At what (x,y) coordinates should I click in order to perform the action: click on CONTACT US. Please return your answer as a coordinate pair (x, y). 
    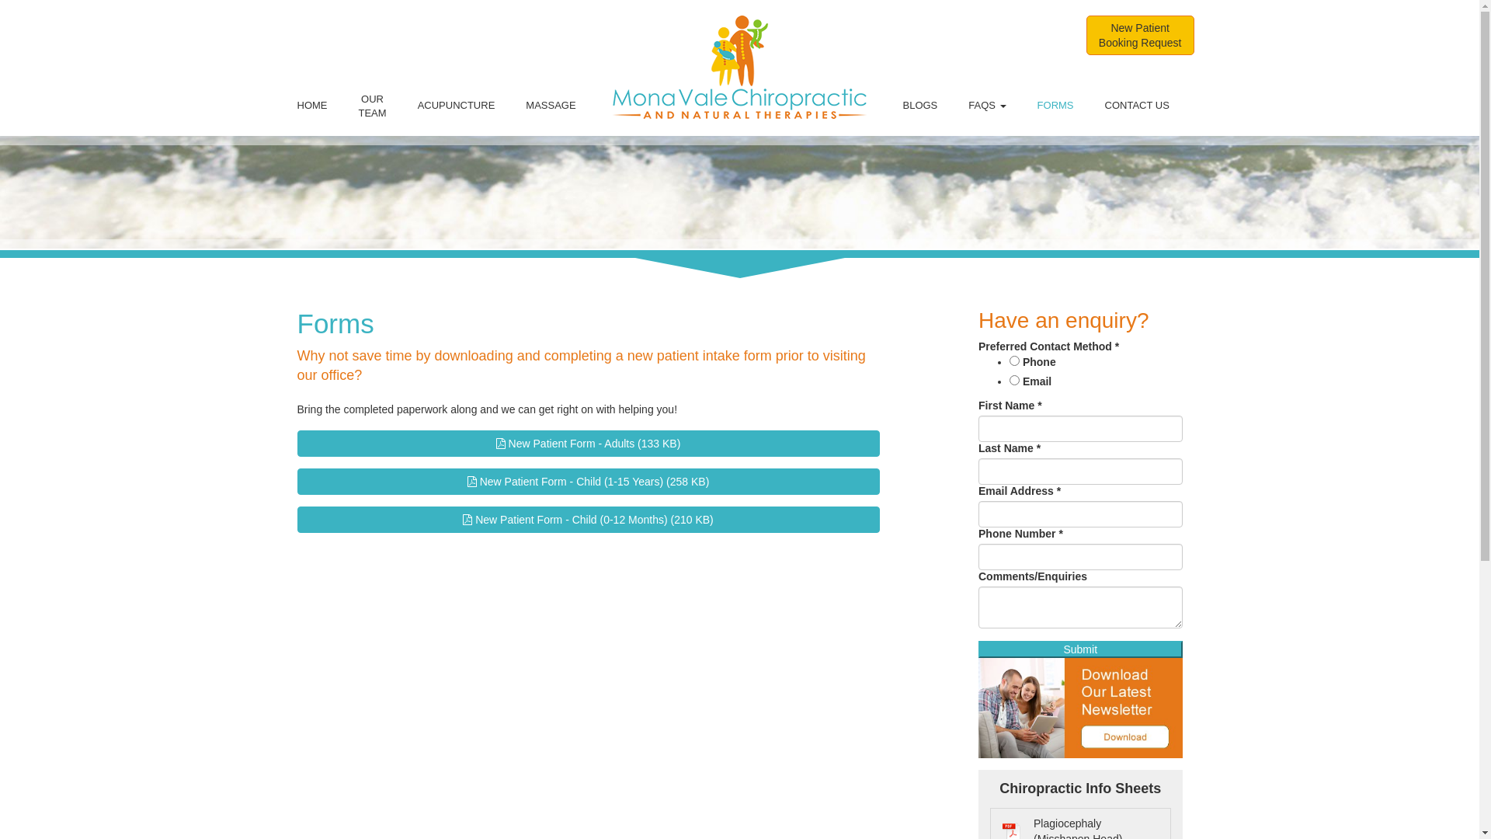
    Looking at the image, I should click on (1137, 106).